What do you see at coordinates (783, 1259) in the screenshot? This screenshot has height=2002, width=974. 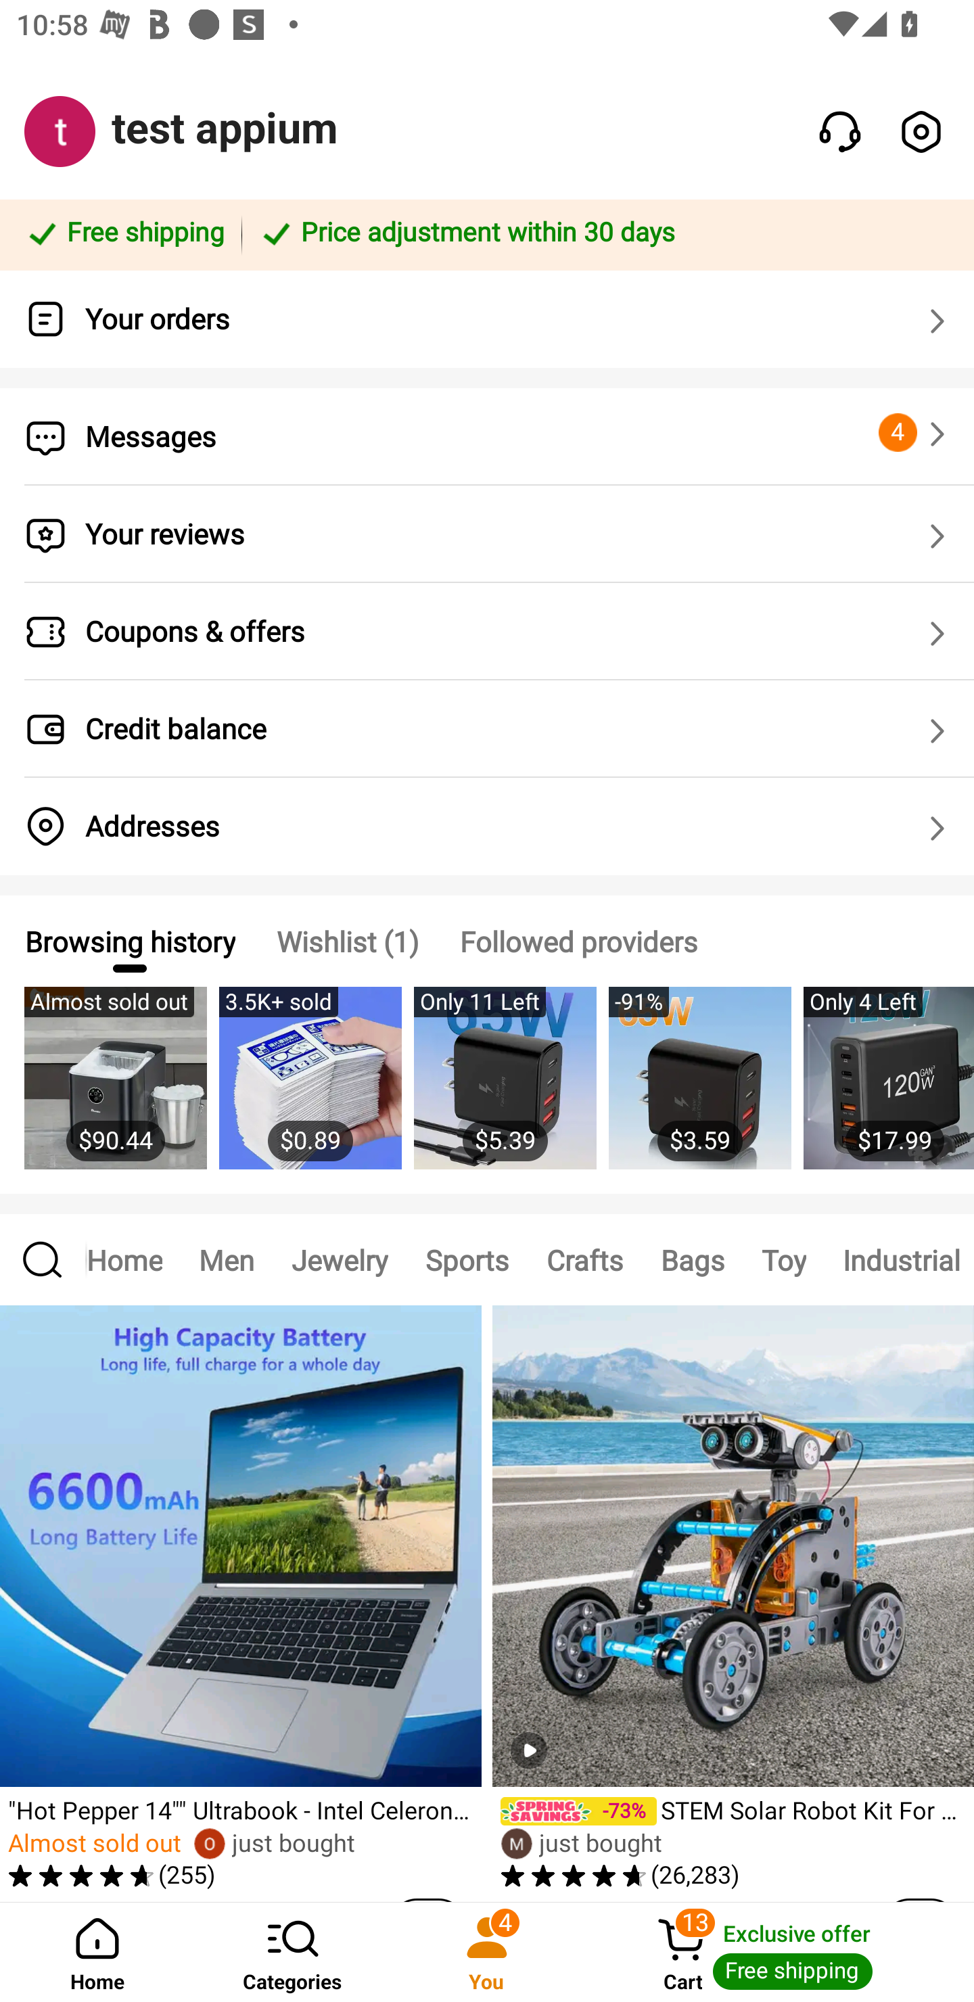 I see `Toy` at bounding box center [783, 1259].